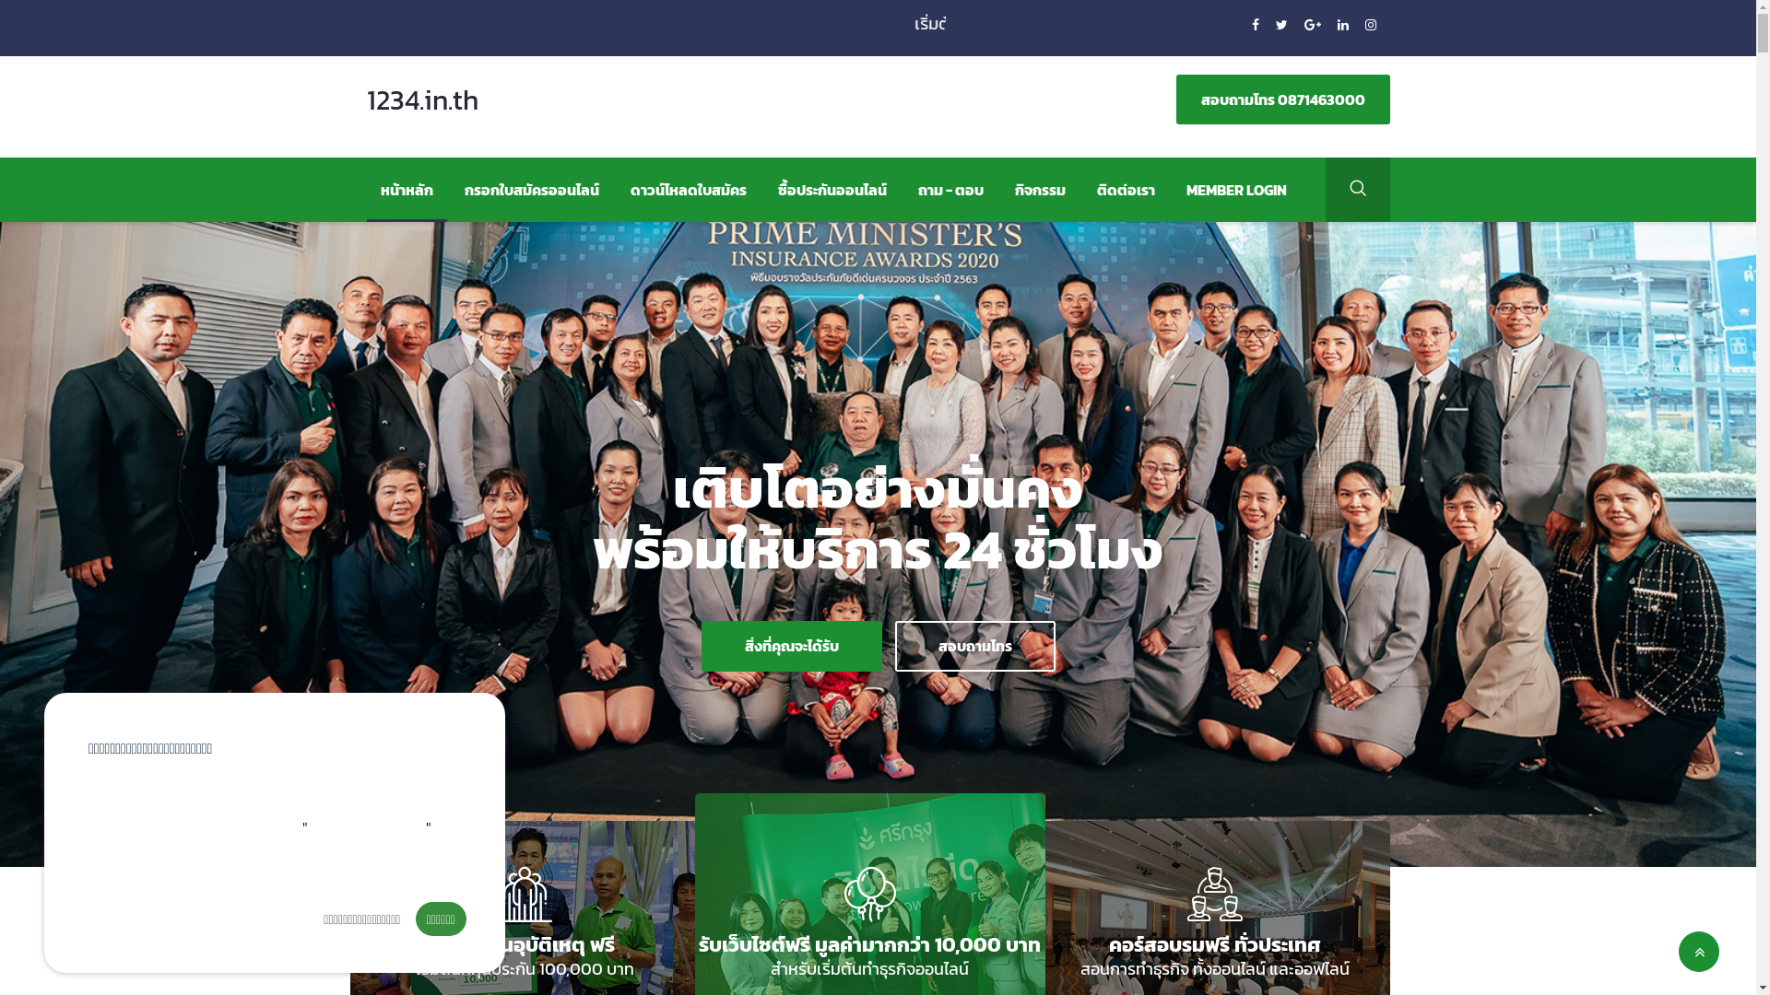 The width and height of the screenshot is (1770, 995). I want to click on Google+, so click(1313, 26).